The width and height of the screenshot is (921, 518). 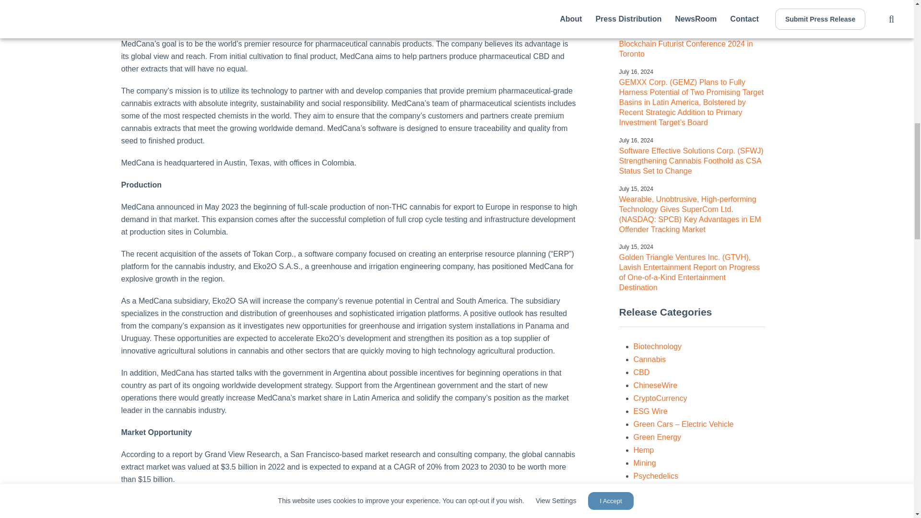 I want to click on View all posts in Cannabis, so click(x=649, y=359).